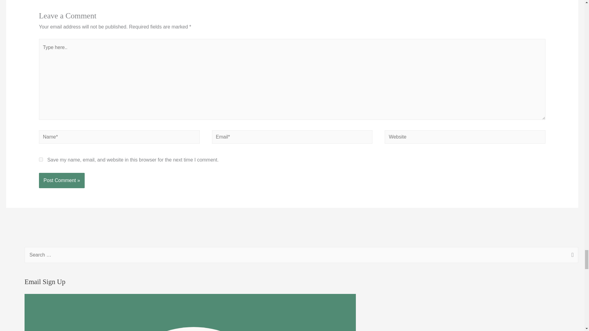 This screenshot has height=331, width=589. I want to click on yes, so click(41, 159).